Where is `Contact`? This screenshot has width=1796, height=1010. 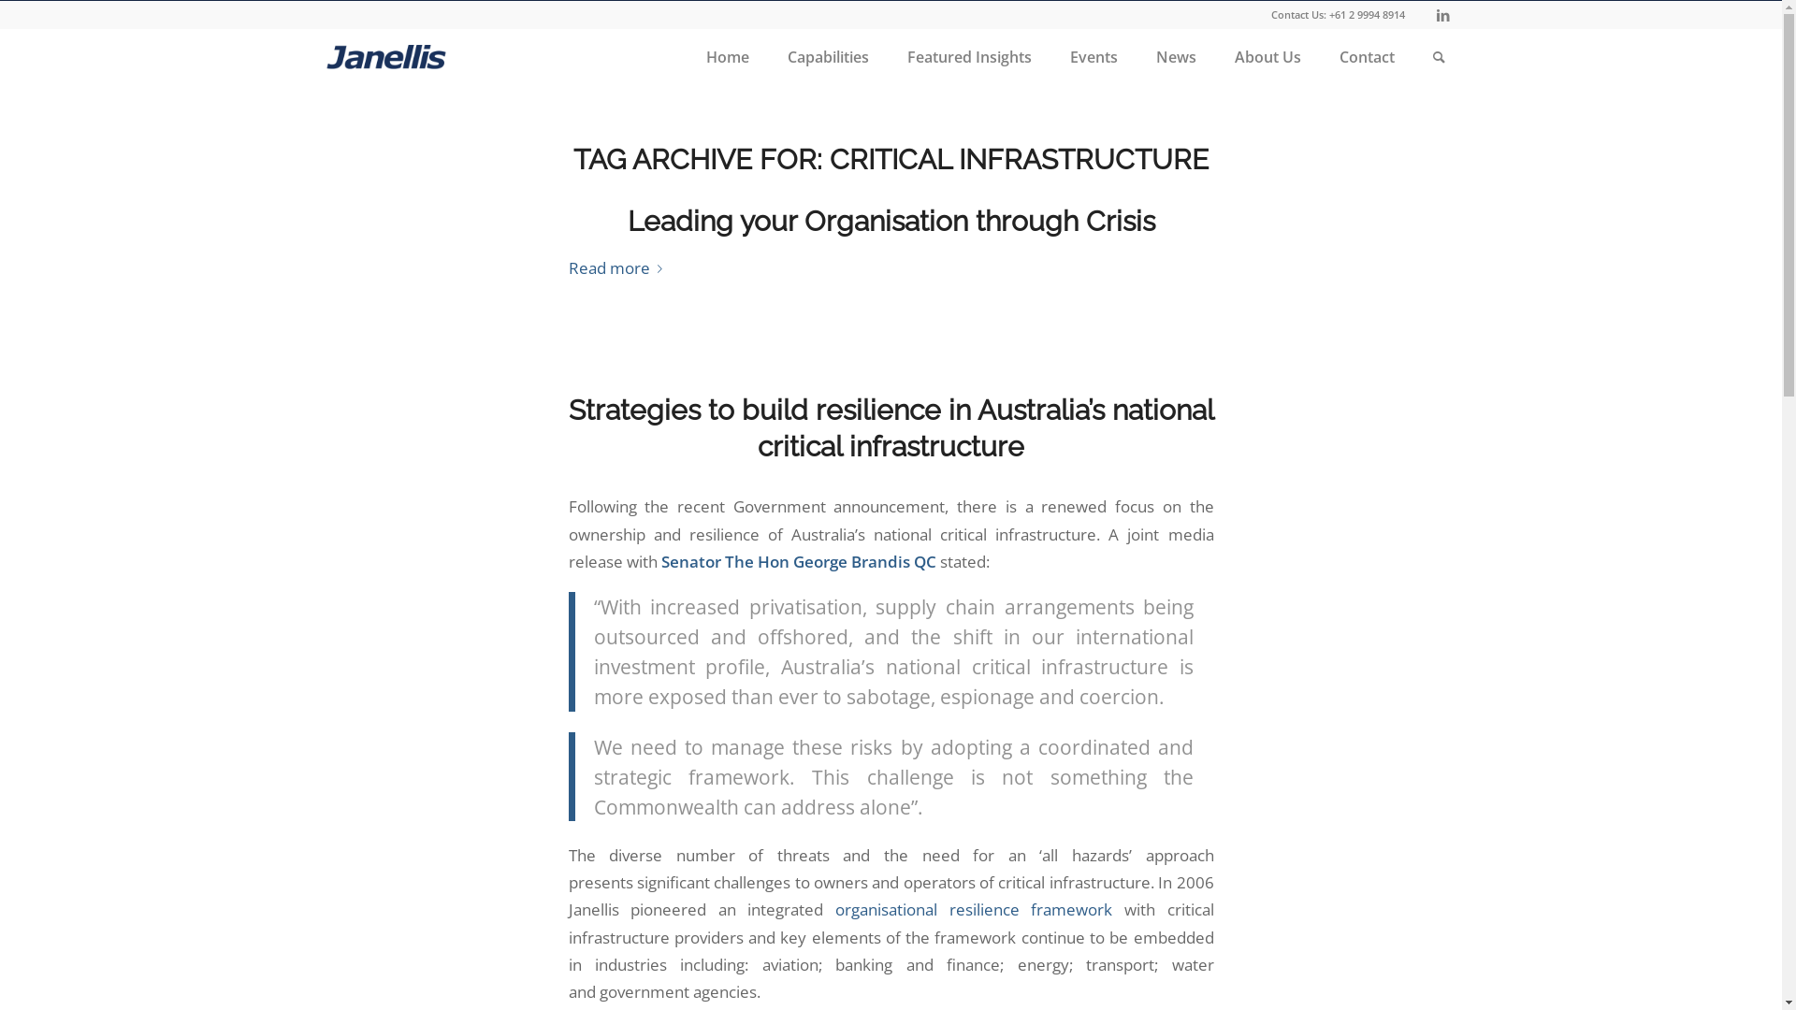 Contact is located at coordinates (1366, 57).